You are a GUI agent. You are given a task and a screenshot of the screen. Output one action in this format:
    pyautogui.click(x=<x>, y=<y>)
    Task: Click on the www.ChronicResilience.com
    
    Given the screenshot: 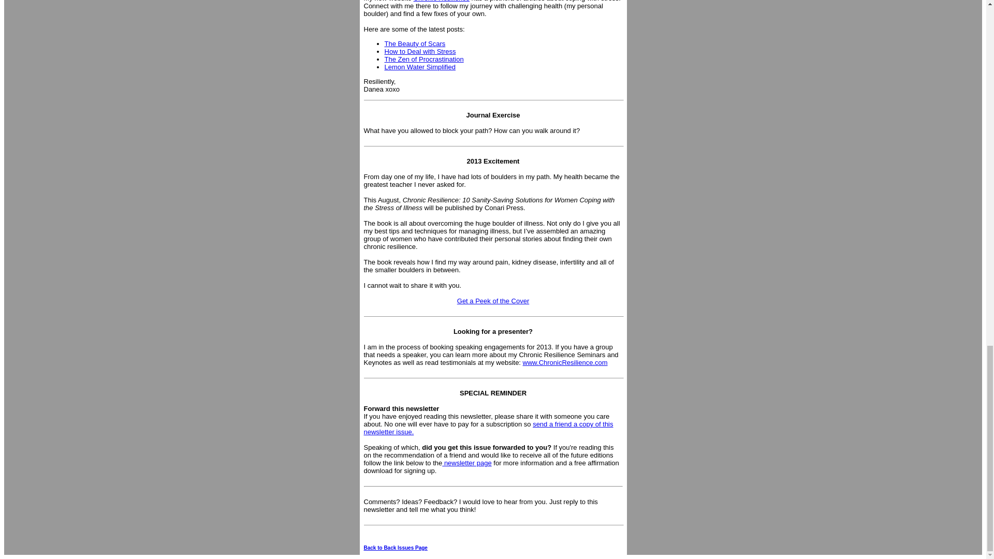 What is the action you would take?
    pyautogui.click(x=644, y=366)
    